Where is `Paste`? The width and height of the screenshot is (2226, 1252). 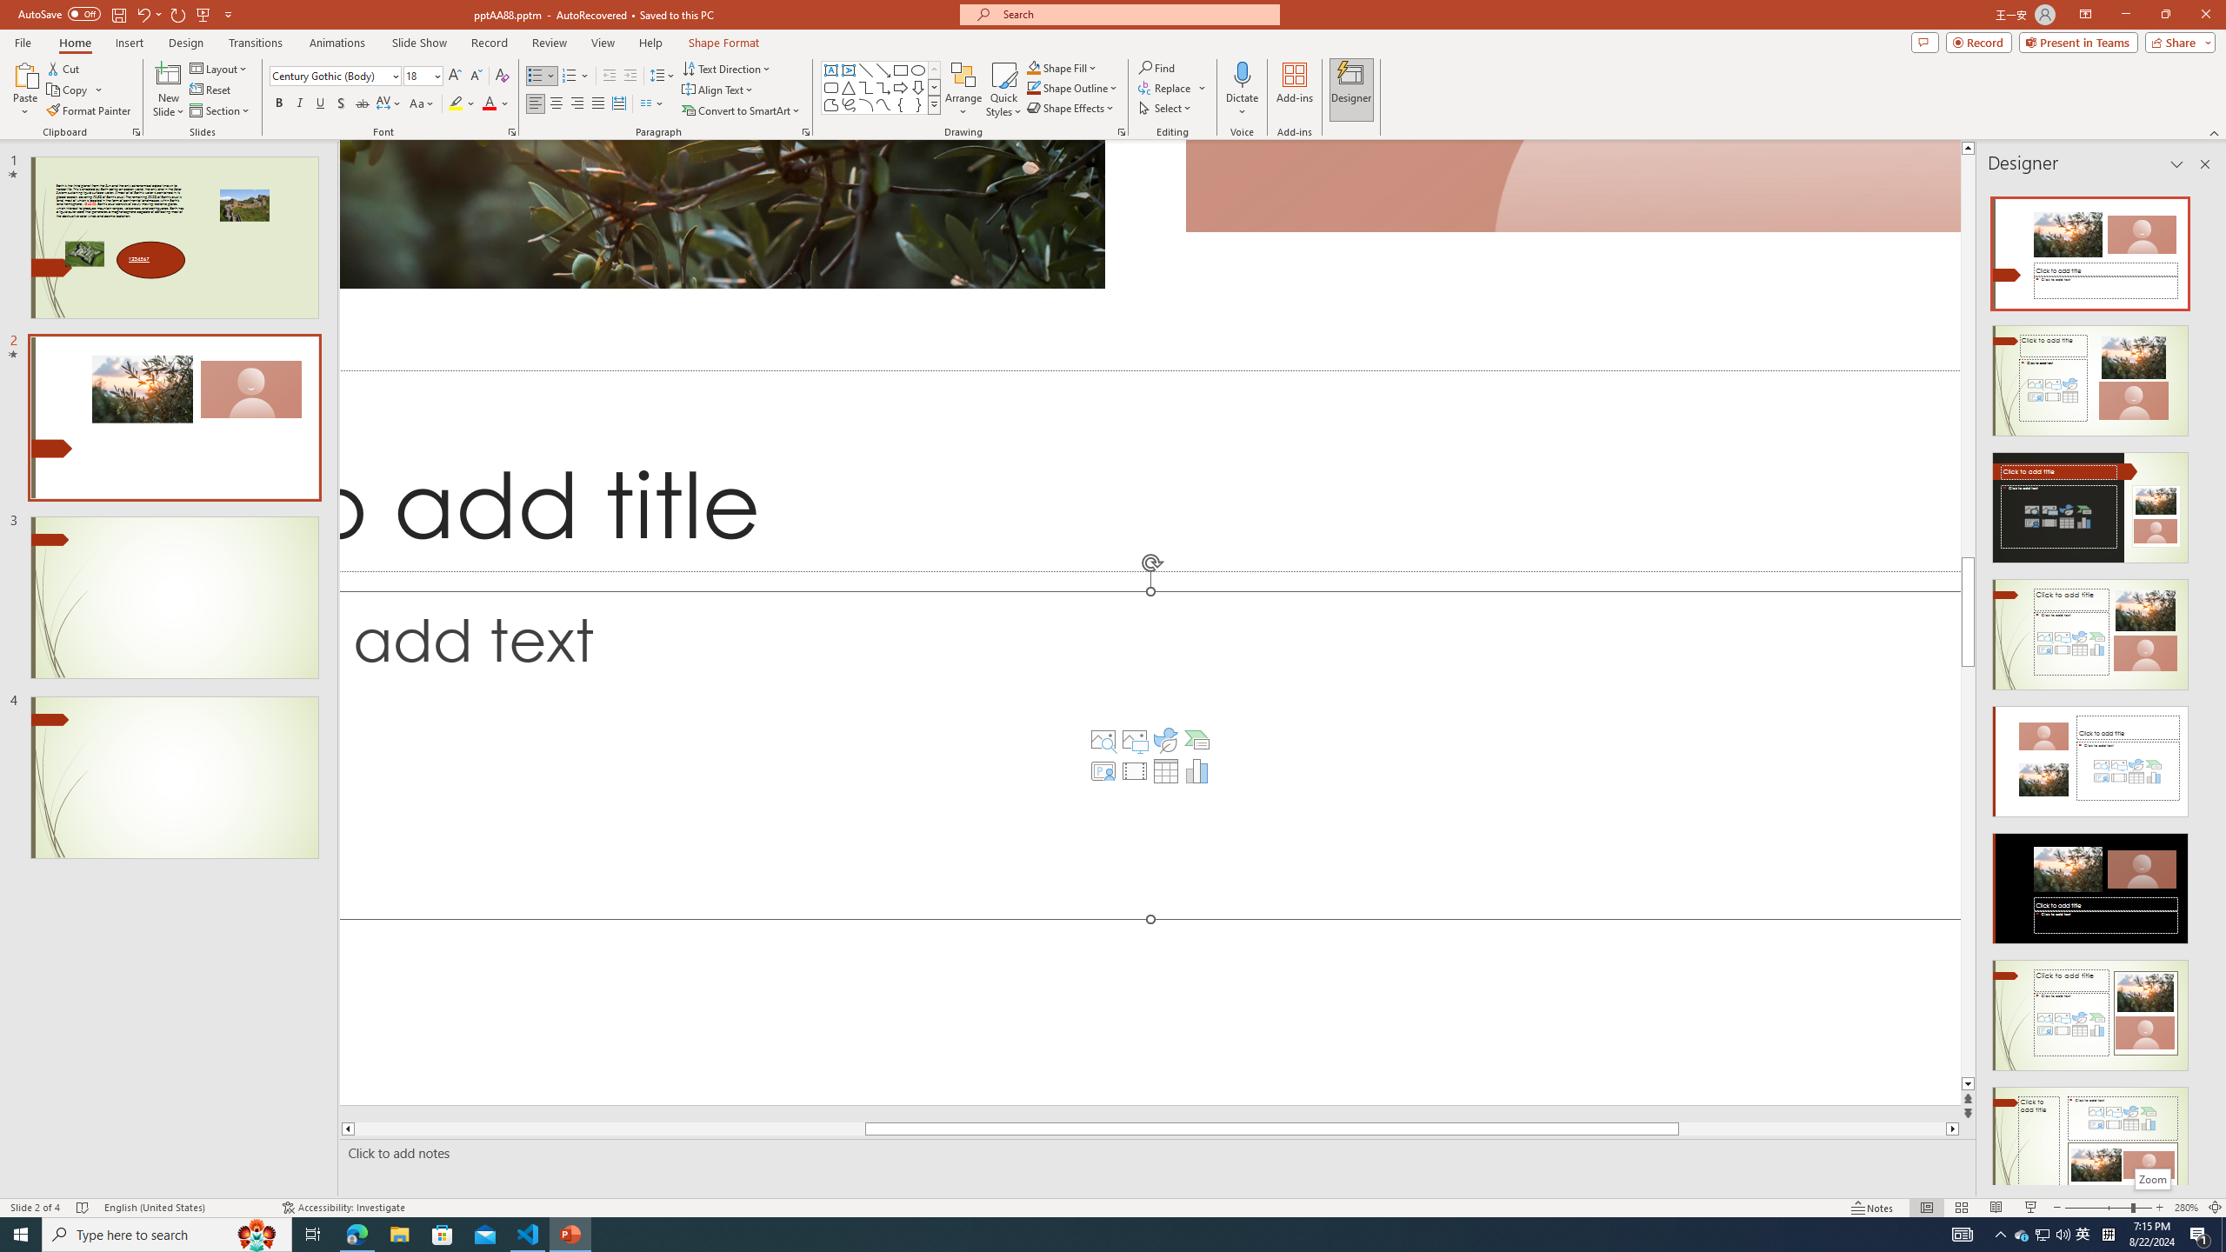
Paste is located at coordinates (25, 90).